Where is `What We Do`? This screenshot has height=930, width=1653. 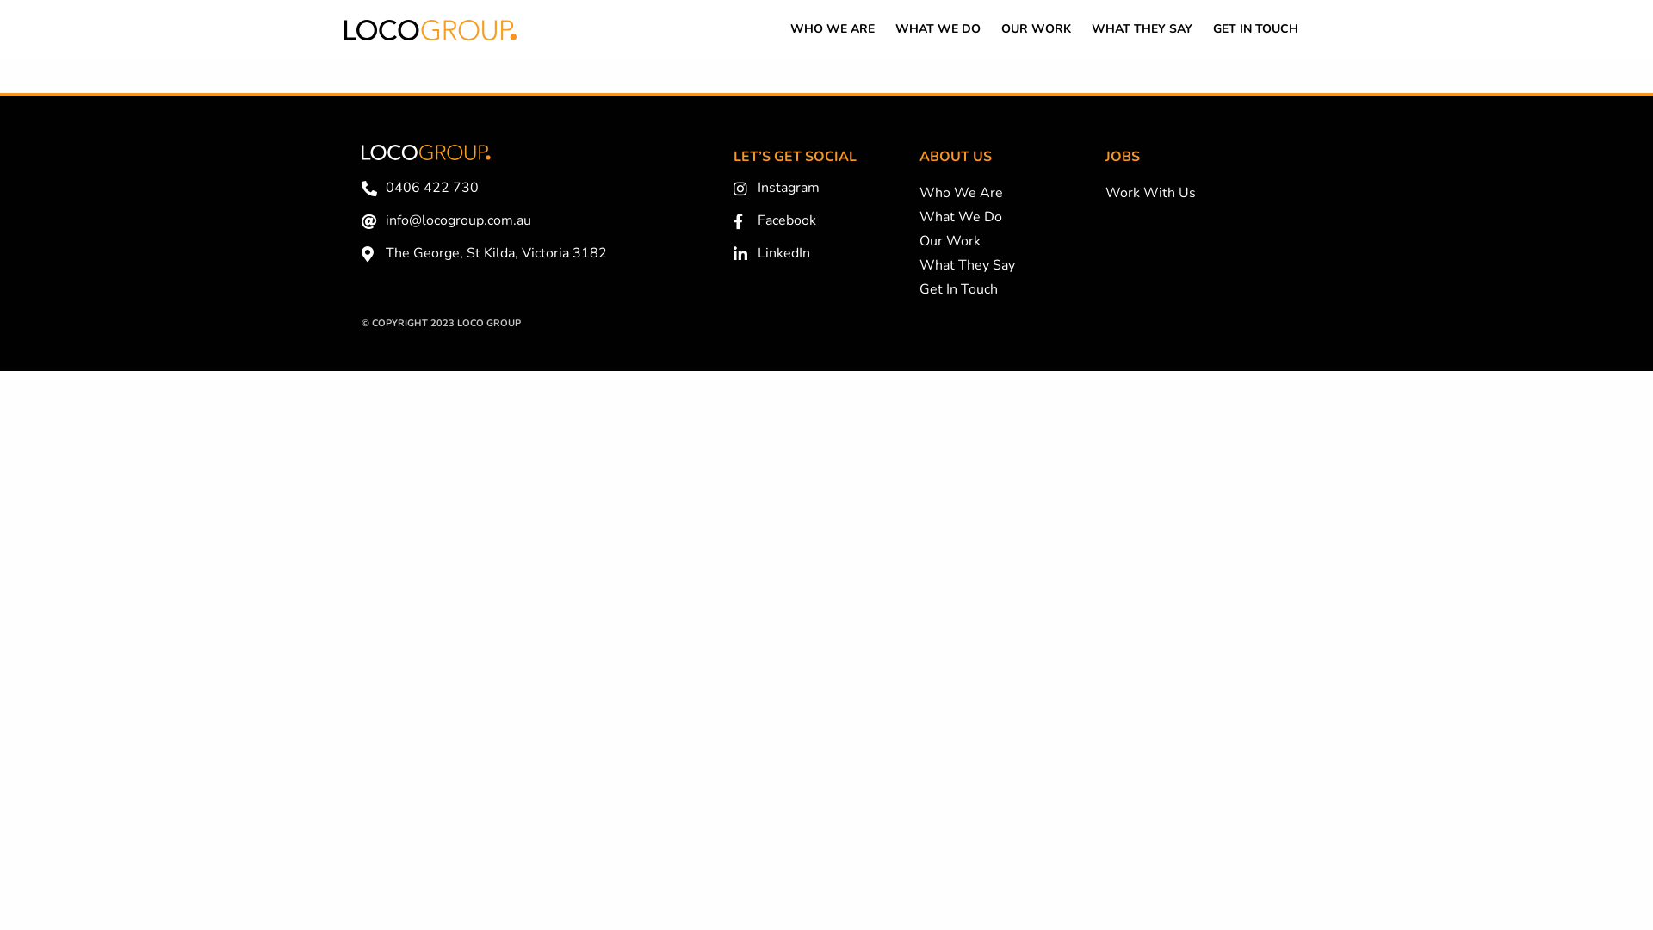 What We Do is located at coordinates (961, 217).